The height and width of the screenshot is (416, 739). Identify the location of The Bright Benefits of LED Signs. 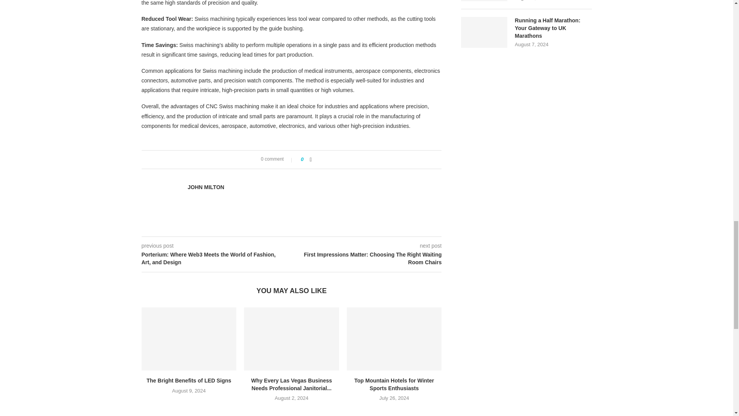
(189, 339).